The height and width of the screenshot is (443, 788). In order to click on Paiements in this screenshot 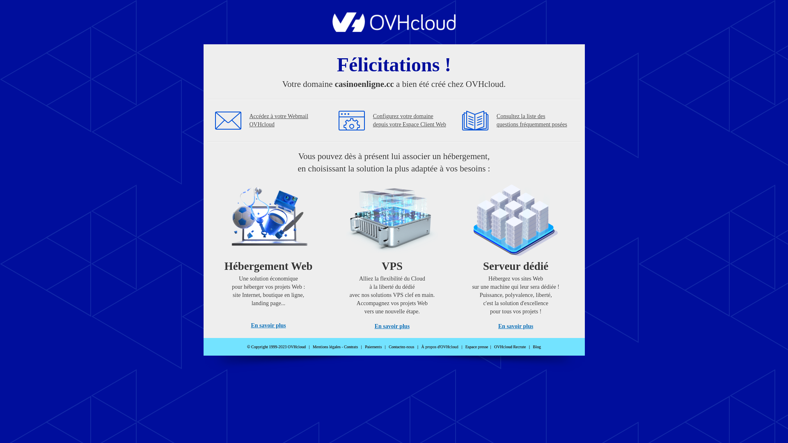, I will do `click(373, 347)`.